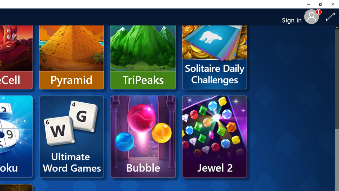  Describe the element at coordinates (331, 17) in the screenshot. I see `Full Screen View` at that location.